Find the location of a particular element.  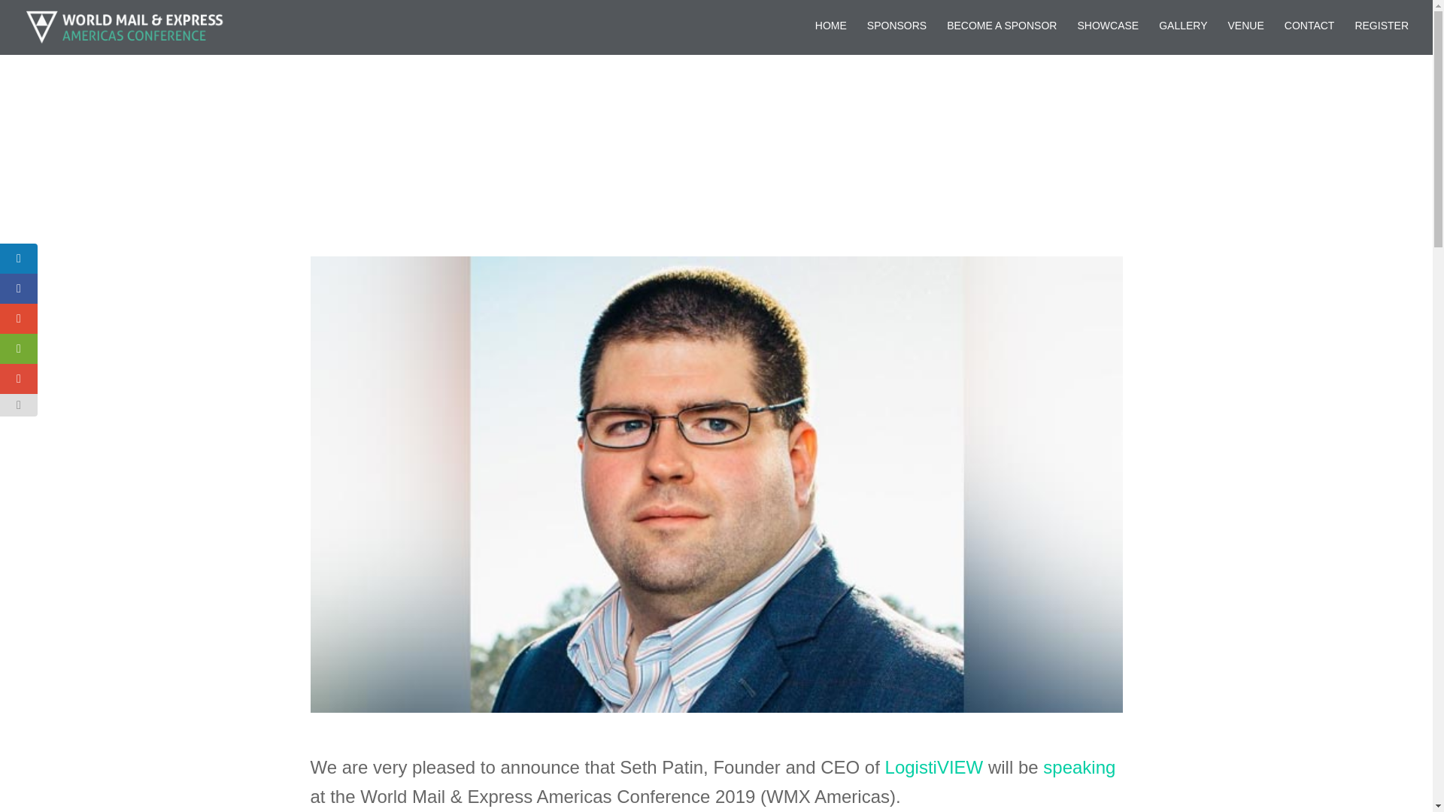

LogistiVIEW is located at coordinates (936, 767).